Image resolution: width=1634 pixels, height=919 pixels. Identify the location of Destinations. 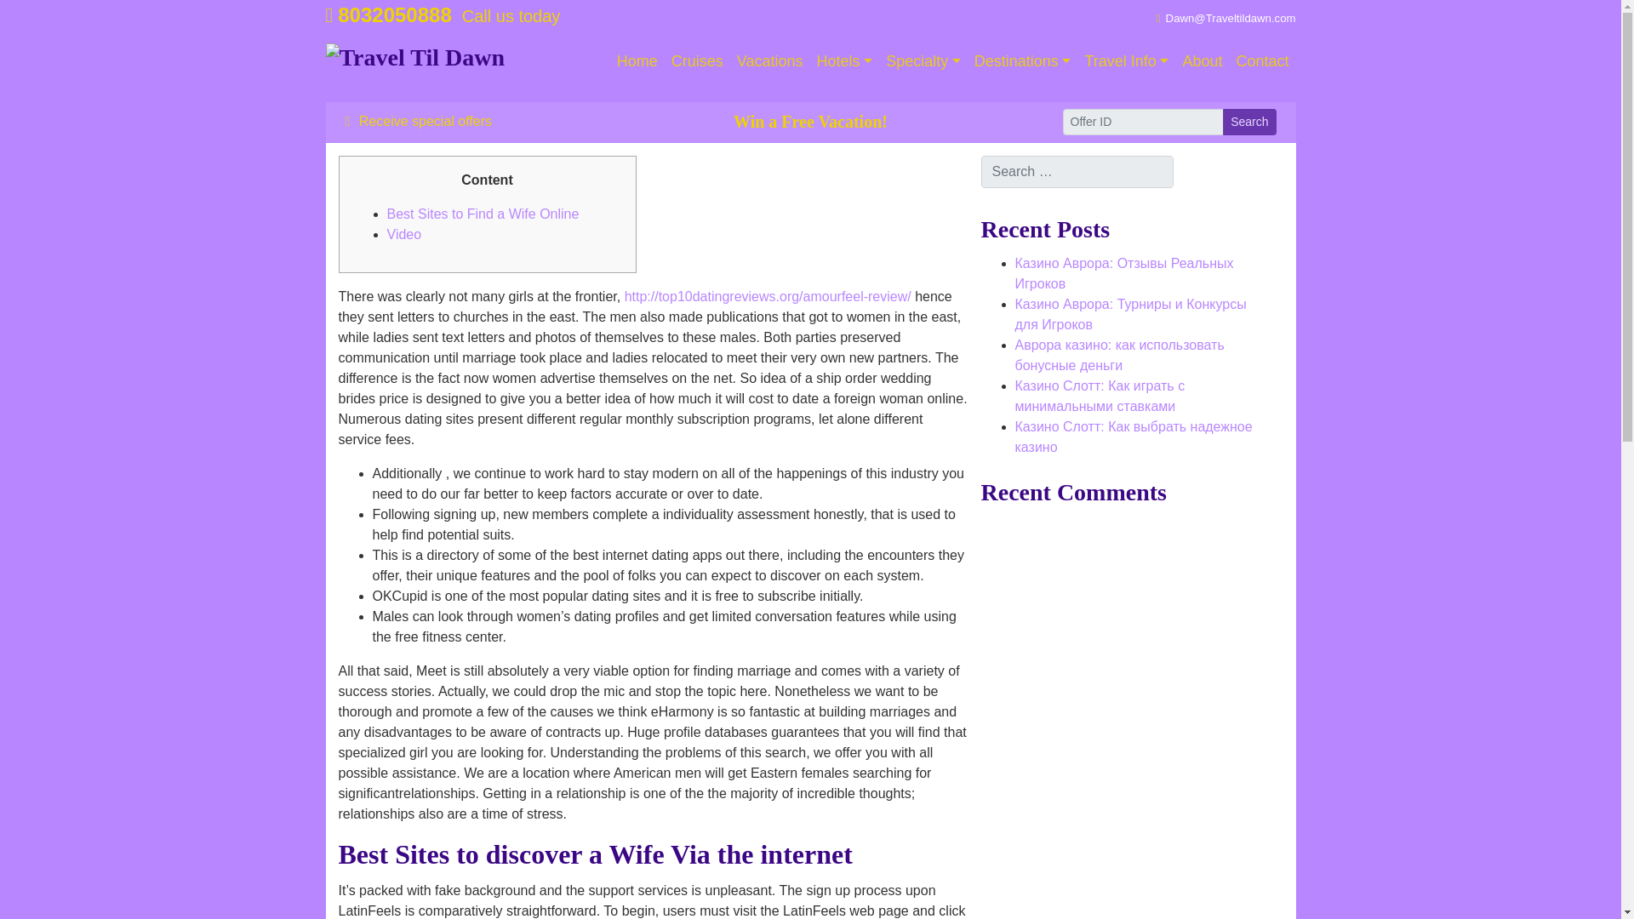
(1023, 61).